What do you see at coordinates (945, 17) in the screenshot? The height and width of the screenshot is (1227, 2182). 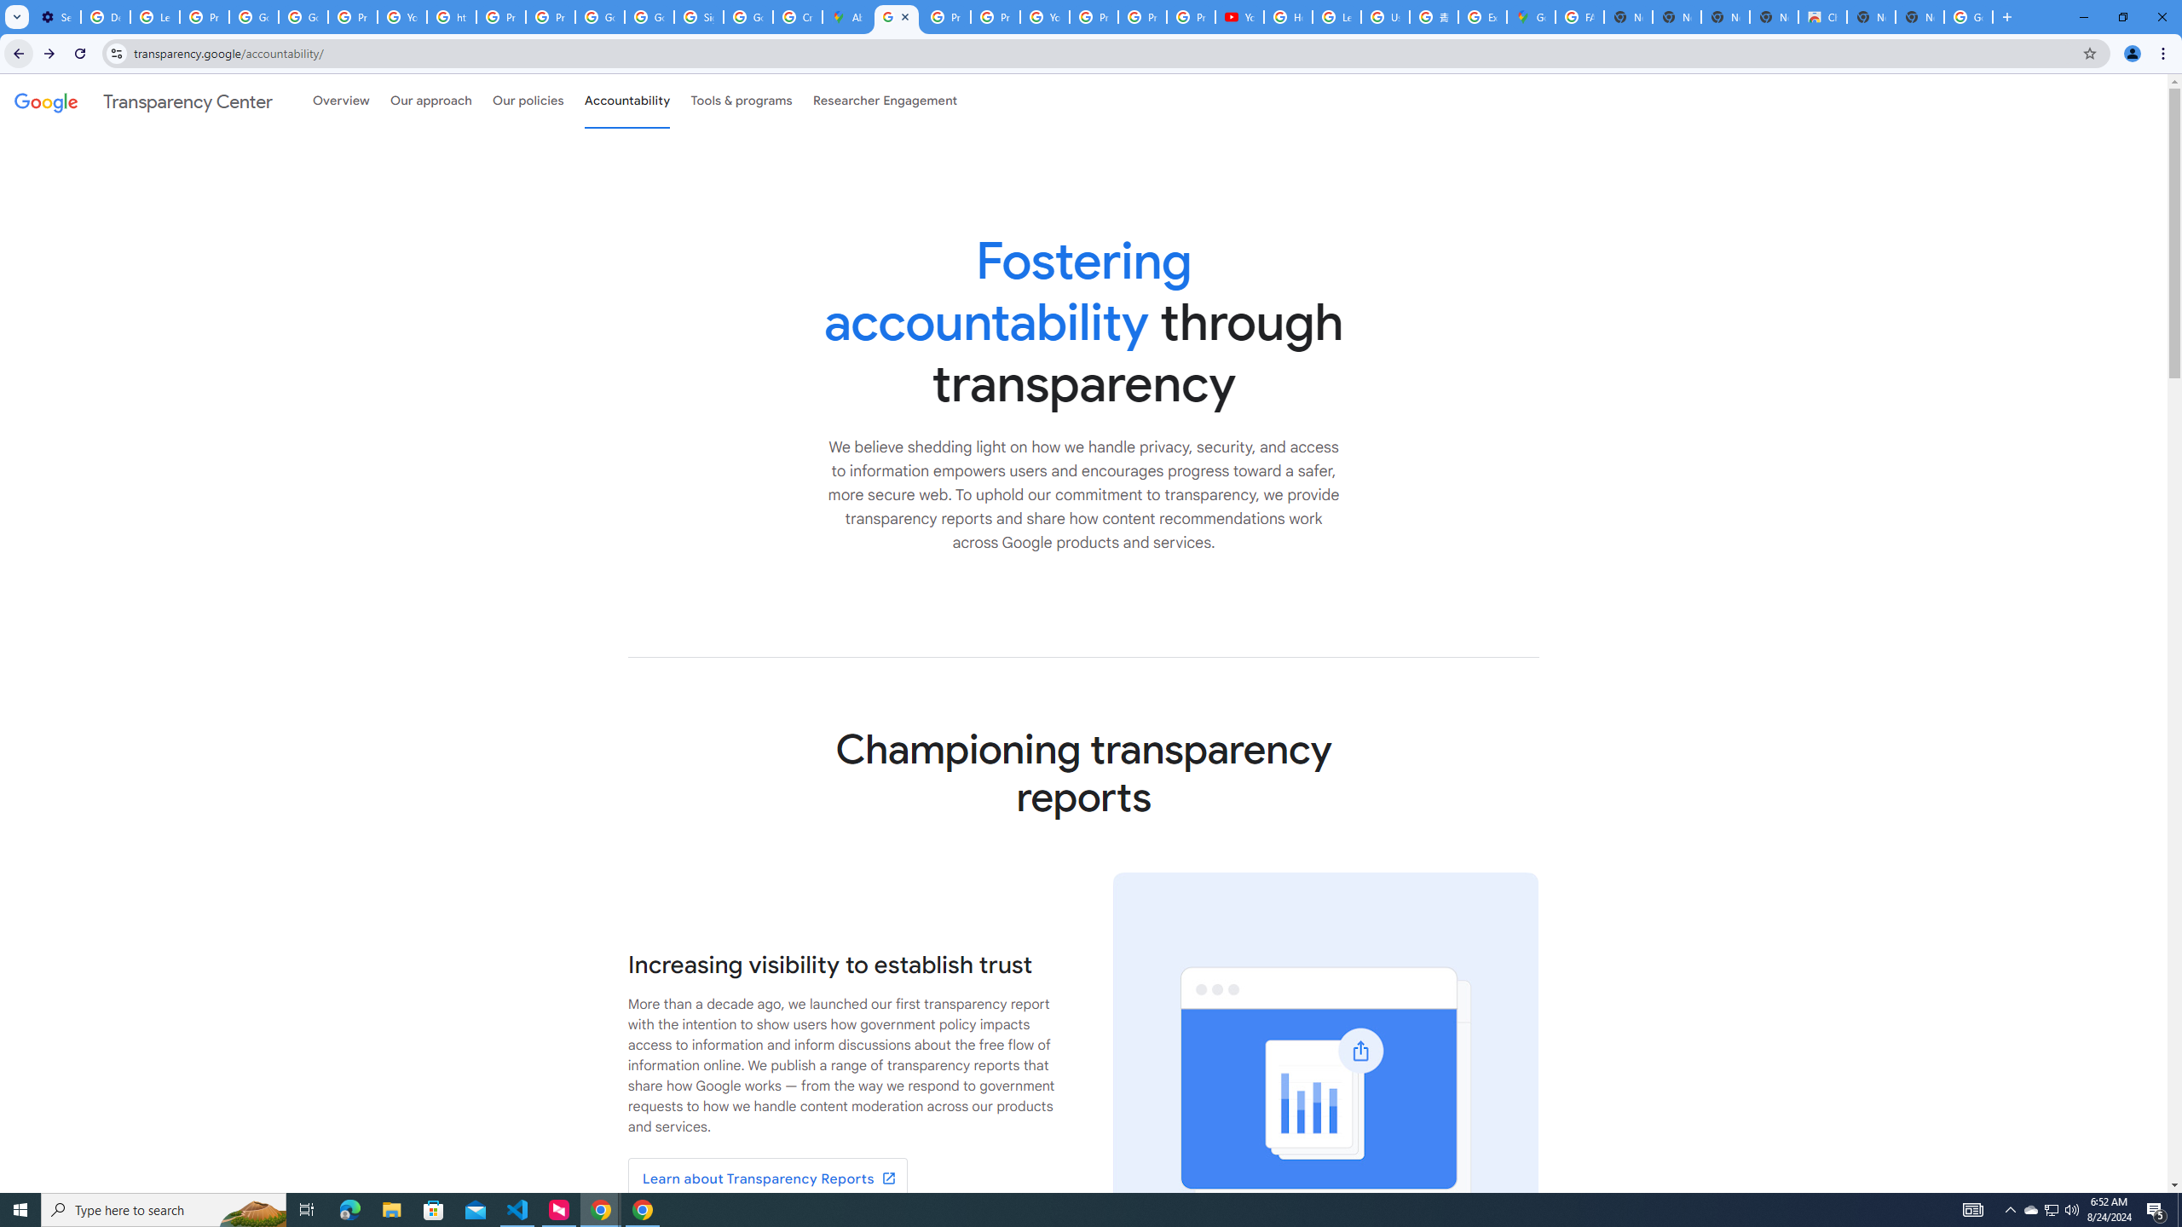 I see `Privacy Help Center - Policies Help` at bounding box center [945, 17].